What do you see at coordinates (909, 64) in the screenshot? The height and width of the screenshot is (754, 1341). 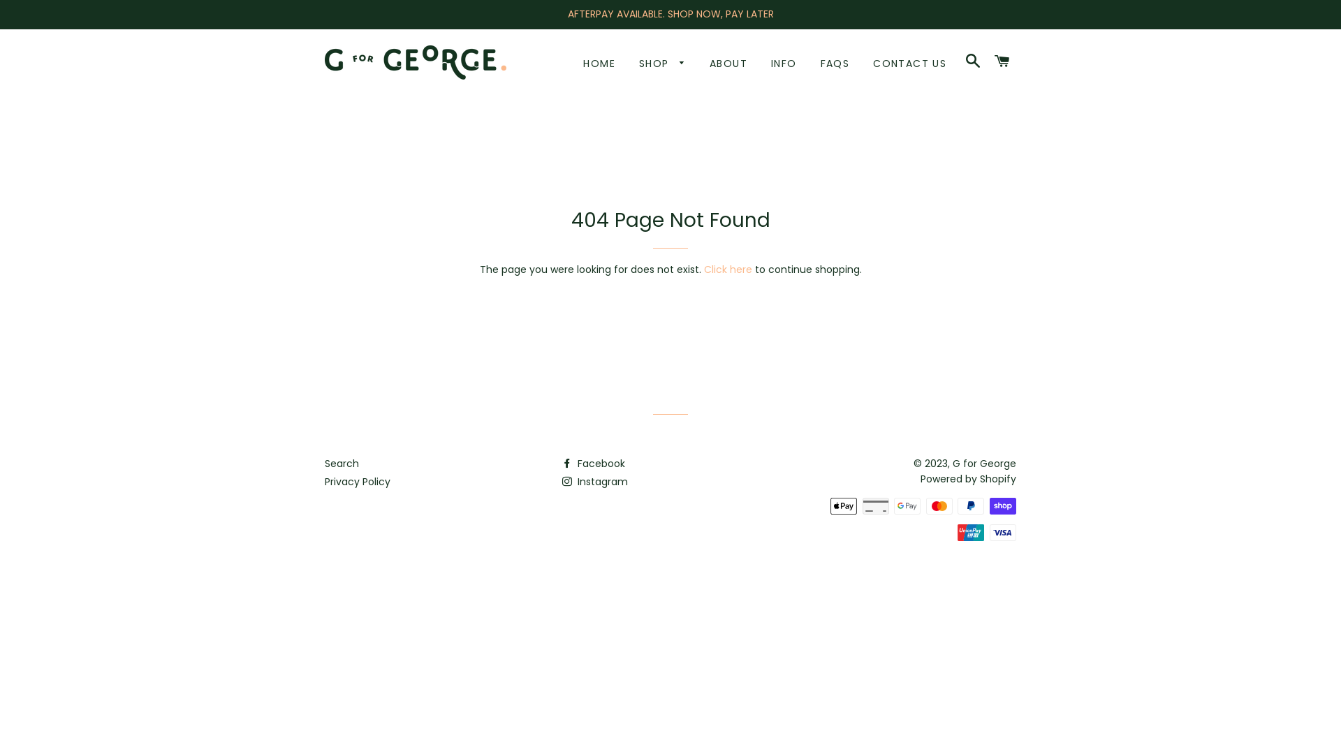 I see `CONTACT US` at bounding box center [909, 64].